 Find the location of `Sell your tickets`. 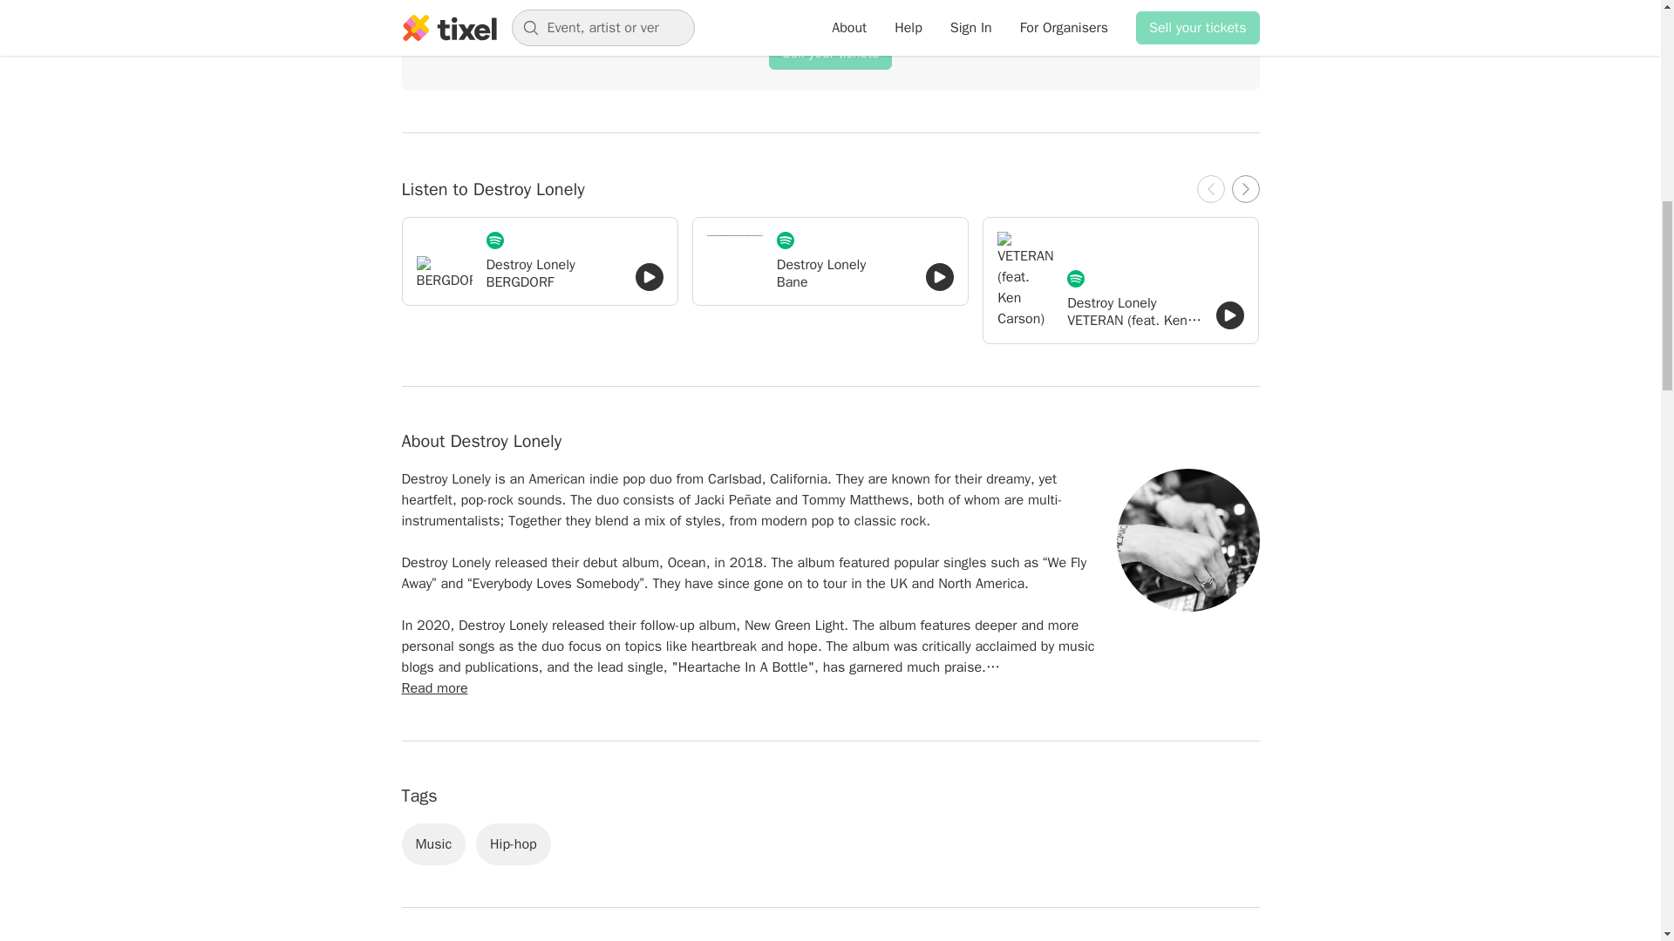

Sell your tickets is located at coordinates (830, 52).